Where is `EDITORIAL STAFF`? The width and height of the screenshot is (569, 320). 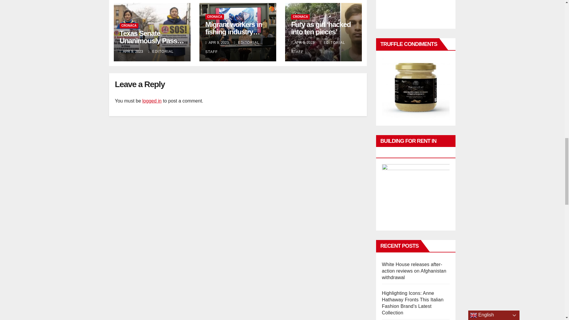 EDITORIAL STAFF is located at coordinates (318, 47).